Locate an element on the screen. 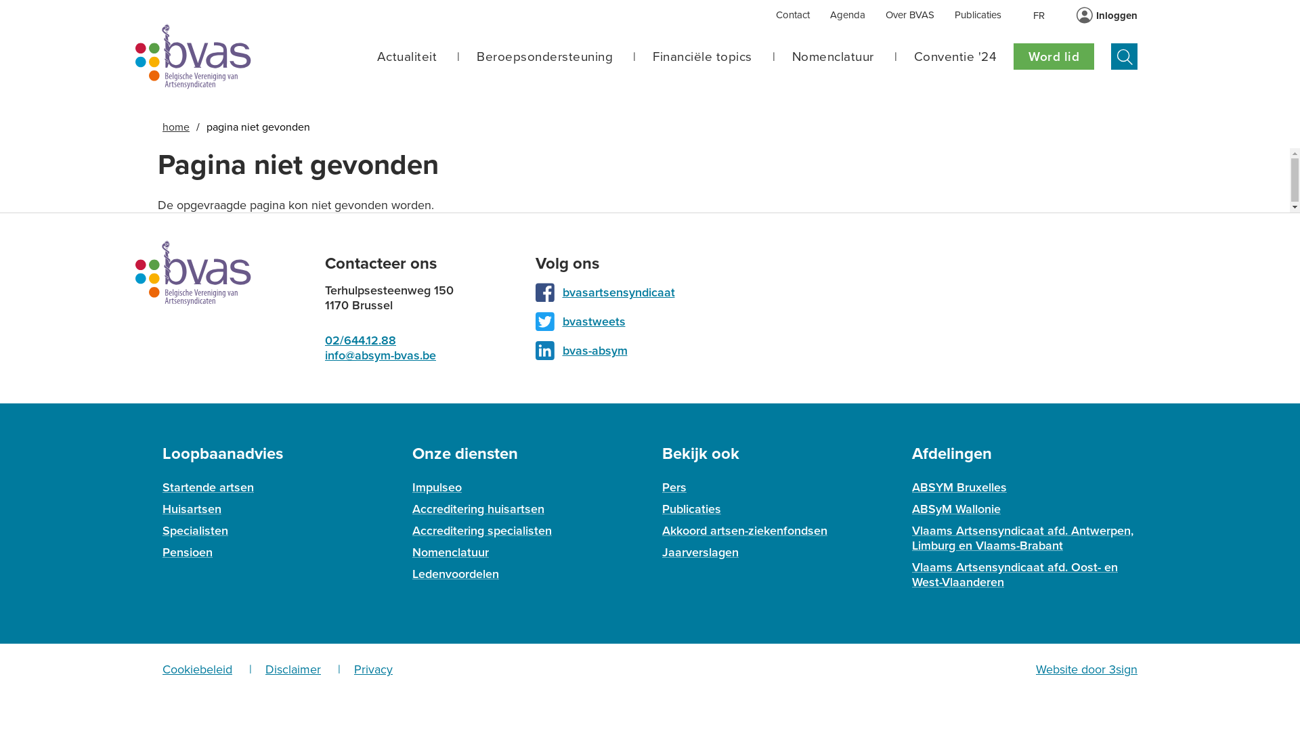  Nomenclatuur is located at coordinates (451, 552).